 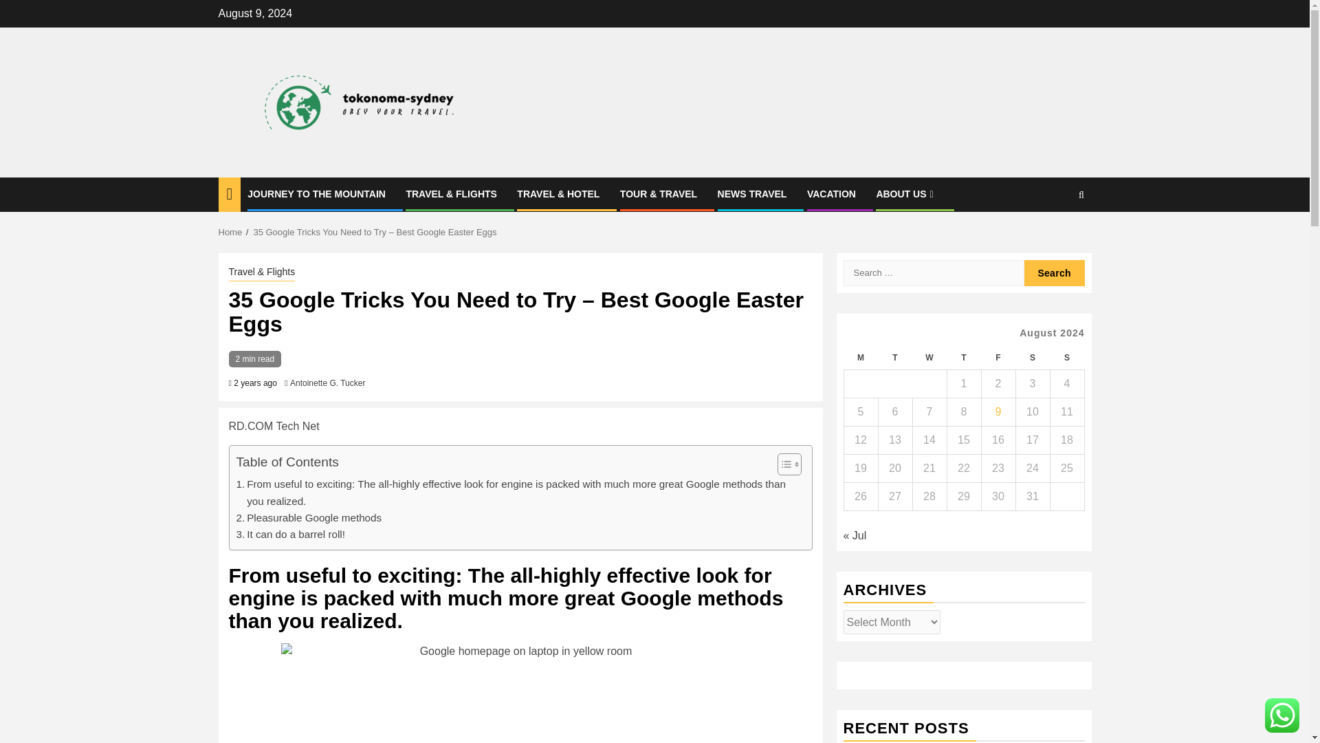 I want to click on Monday, so click(x=860, y=358).